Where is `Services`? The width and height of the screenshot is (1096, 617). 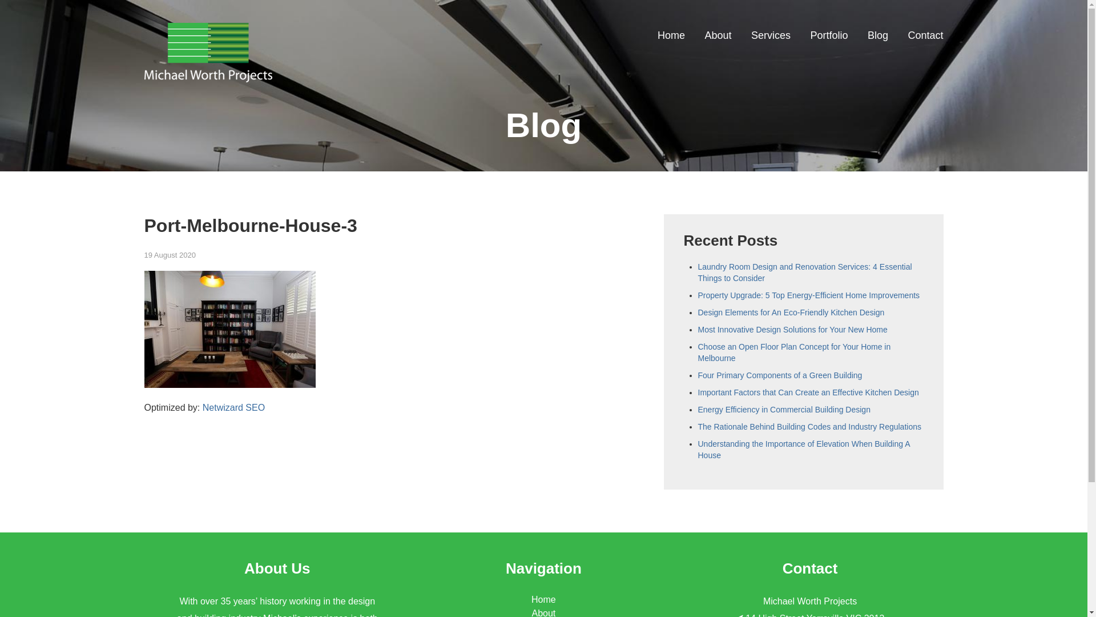
Services is located at coordinates (771, 35).